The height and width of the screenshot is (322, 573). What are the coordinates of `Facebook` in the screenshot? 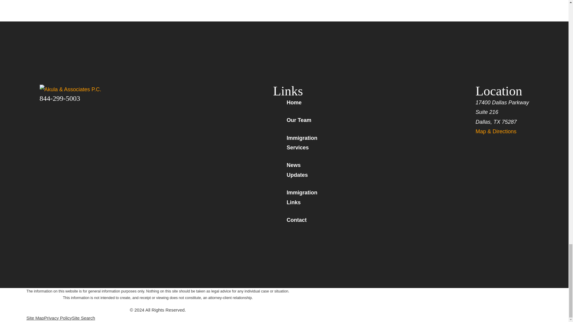 It's located at (43, 107).